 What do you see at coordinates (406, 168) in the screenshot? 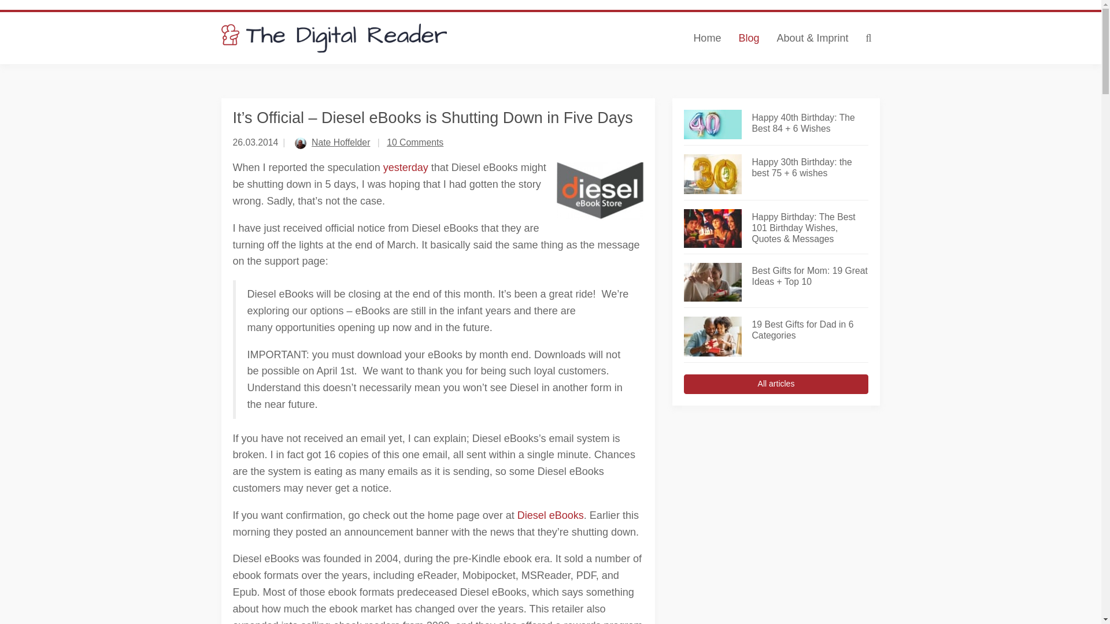
I see `yesterday` at bounding box center [406, 168].